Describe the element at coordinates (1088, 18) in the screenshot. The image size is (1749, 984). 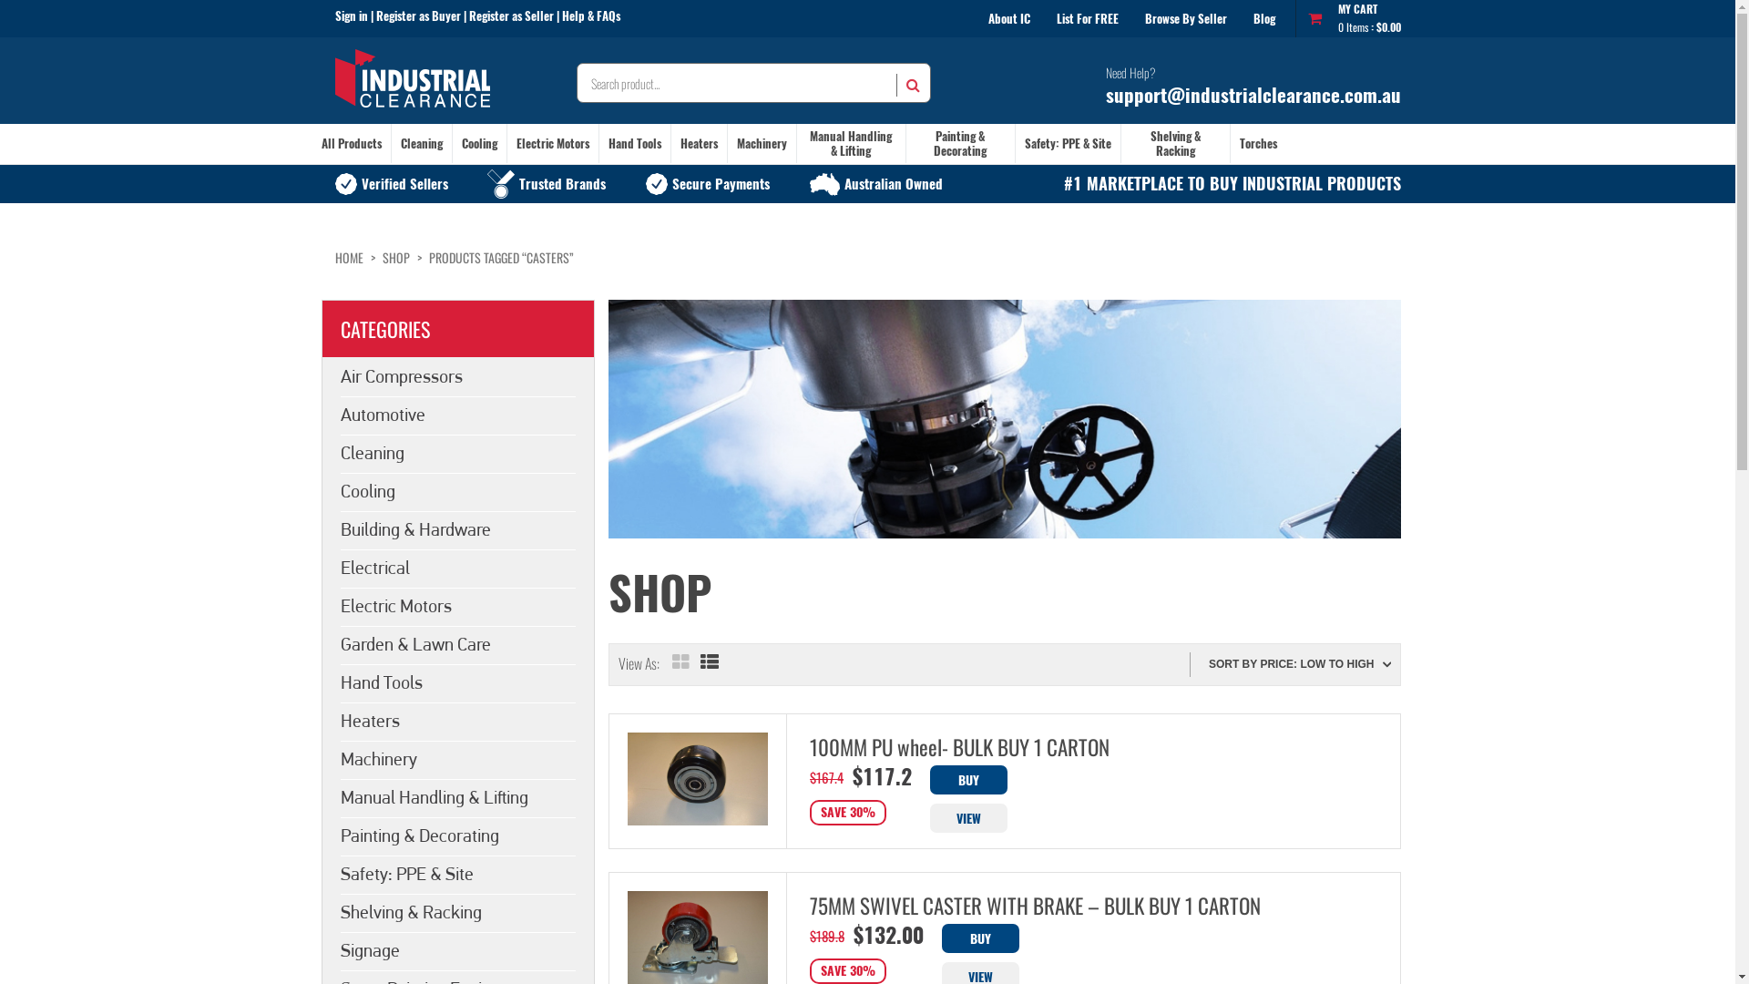
I see `List For FREE` at that location.